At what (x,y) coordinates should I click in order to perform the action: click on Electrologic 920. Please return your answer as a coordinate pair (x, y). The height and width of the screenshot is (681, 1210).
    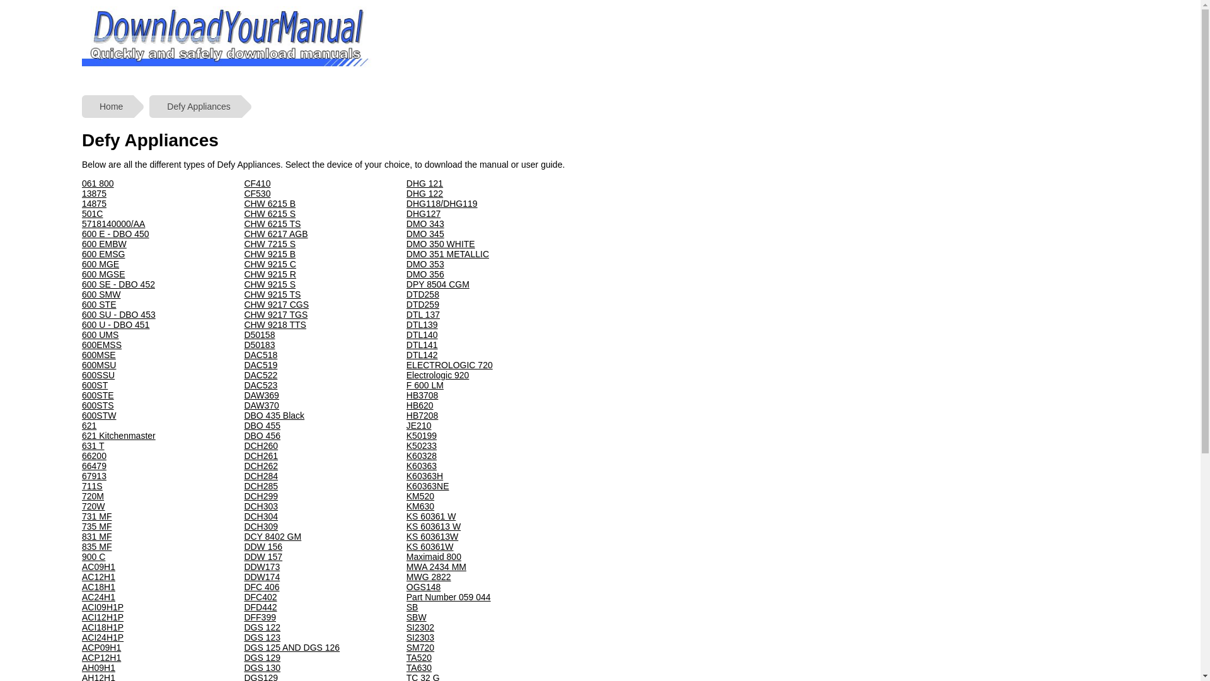
    Looking at the image, I should click on (438, 375).